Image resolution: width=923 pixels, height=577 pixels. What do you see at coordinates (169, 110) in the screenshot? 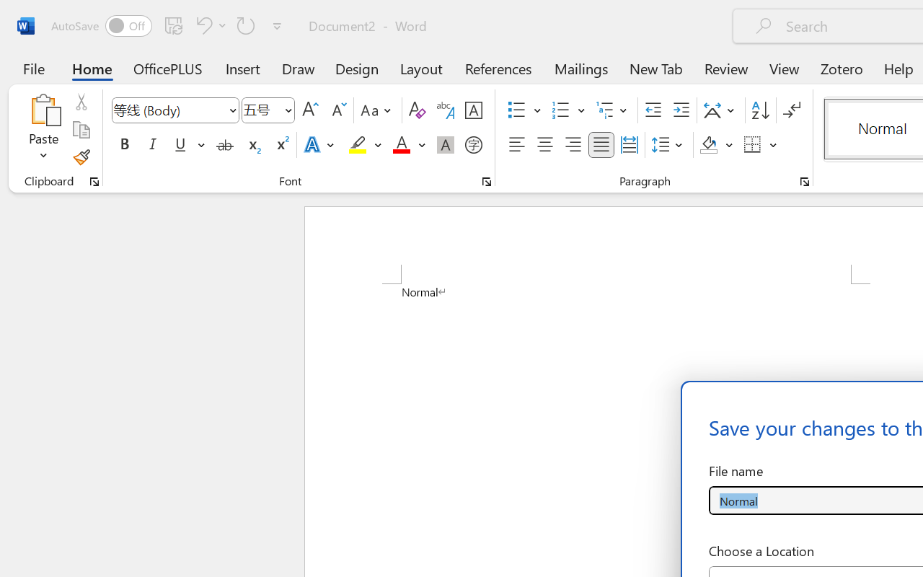
I see `Font` at bounding box center [169, 110].